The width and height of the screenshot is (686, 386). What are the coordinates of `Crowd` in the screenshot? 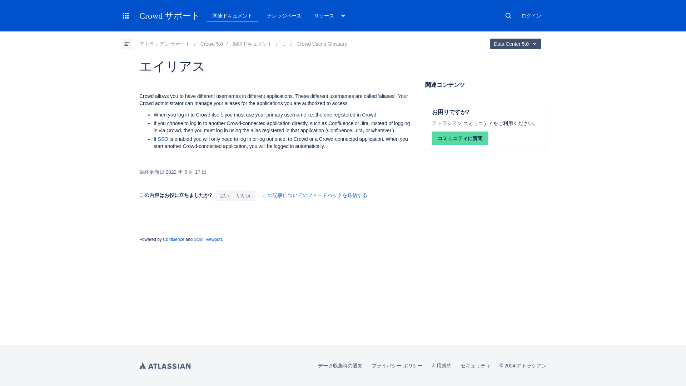 It's located at (212, 44).